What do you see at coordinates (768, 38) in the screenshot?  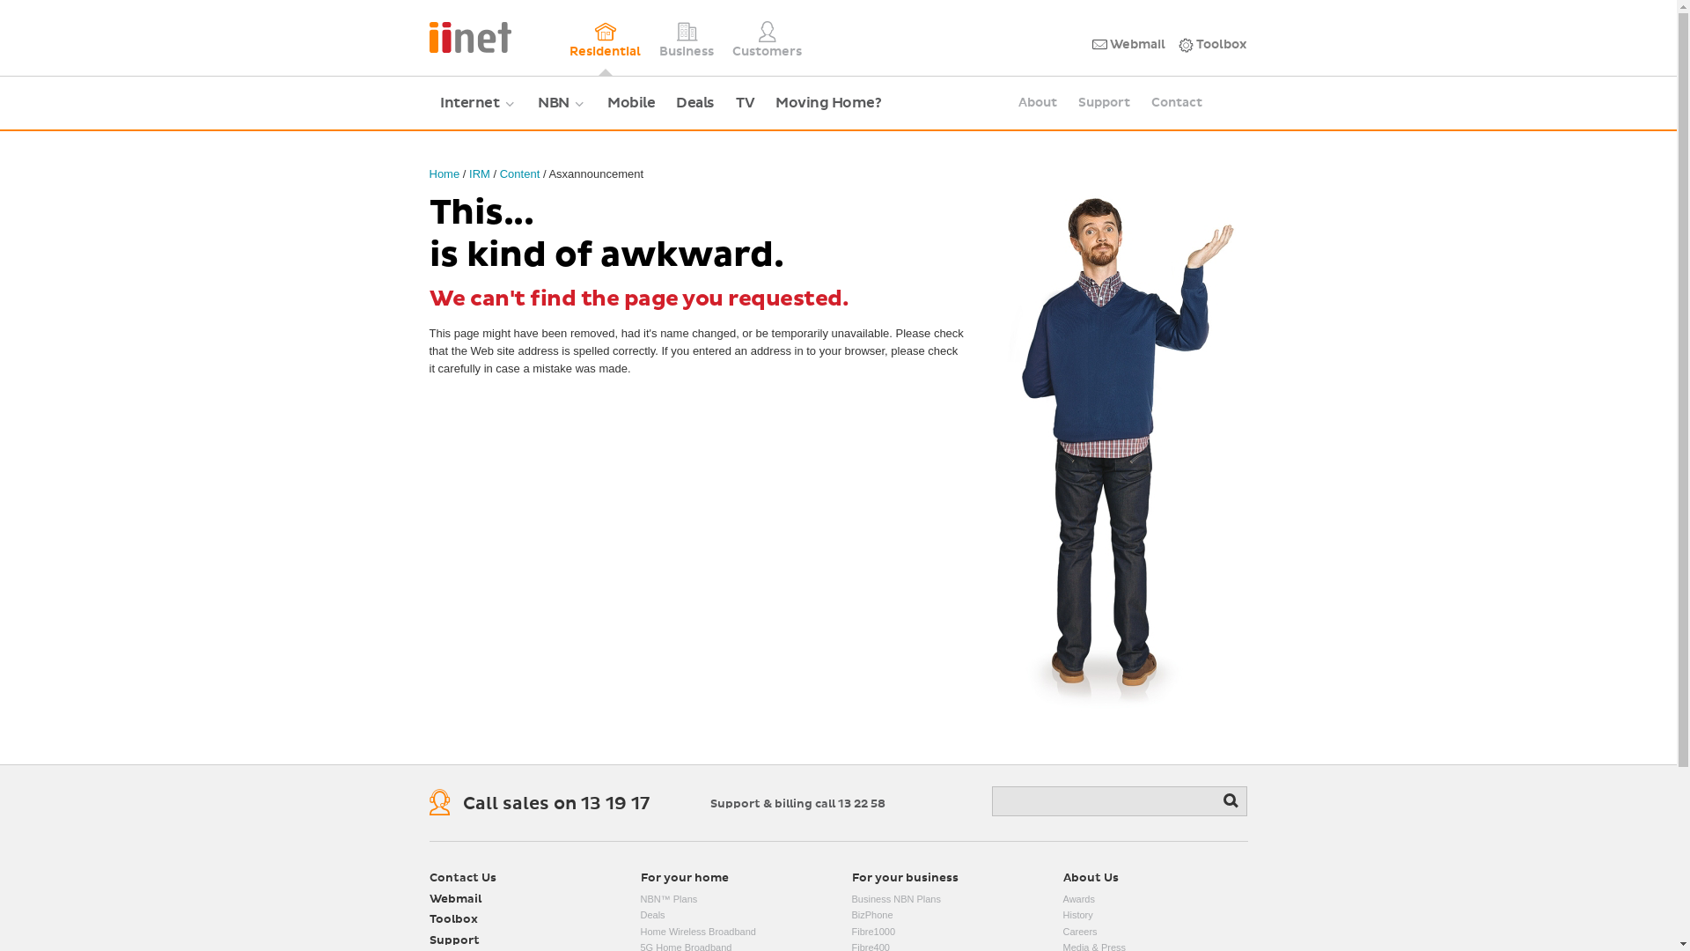 I see `Customers` at bounding box center [768, 38].